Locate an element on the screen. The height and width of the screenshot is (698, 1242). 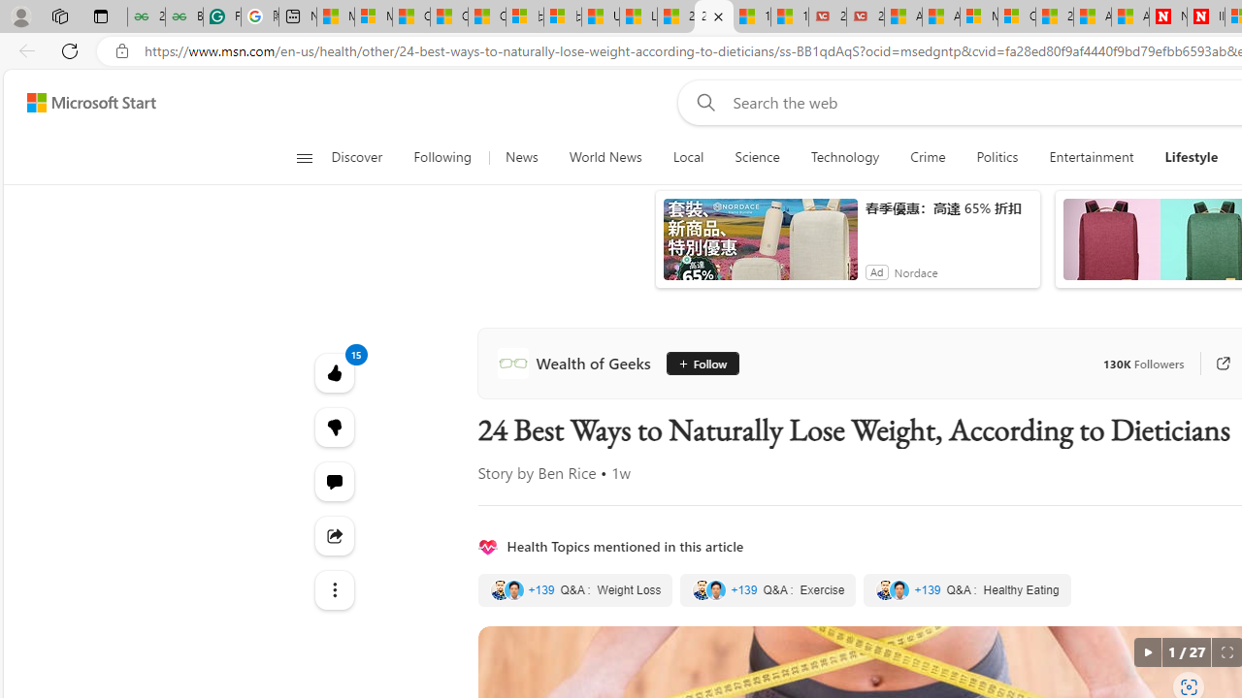
Newsweek - News, Analysis, Politics, Business, Technology is located at coordinates (1168, 17).